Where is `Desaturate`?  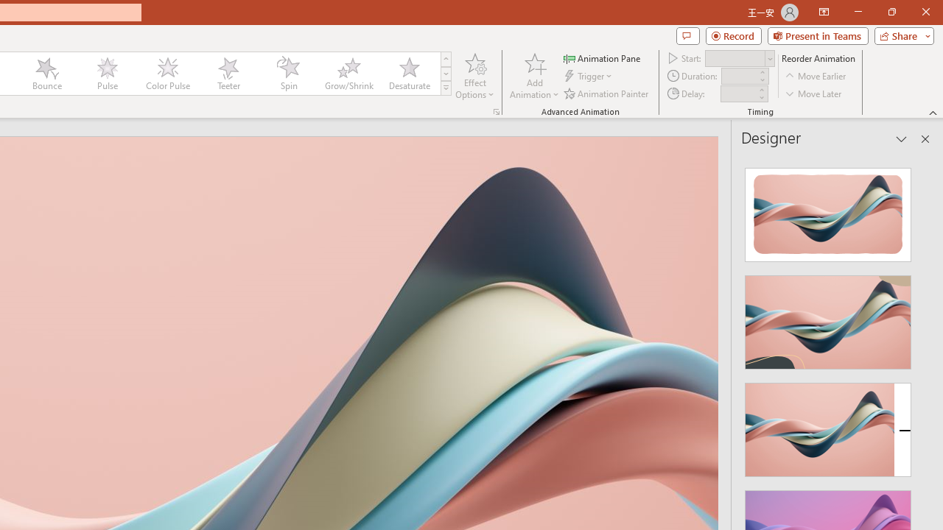
Desaturate is located at coordinates (409, 74).